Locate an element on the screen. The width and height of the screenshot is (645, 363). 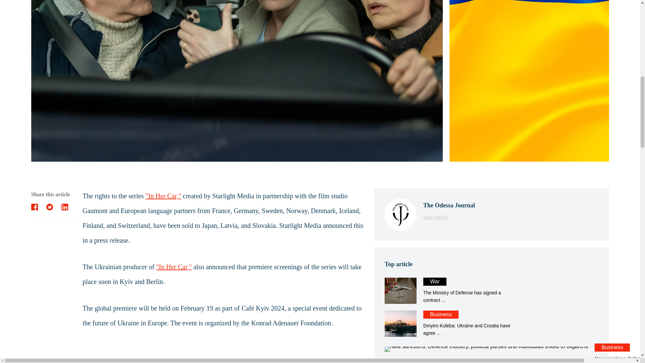
"In Her Car," is located at coordinates (491, 290).